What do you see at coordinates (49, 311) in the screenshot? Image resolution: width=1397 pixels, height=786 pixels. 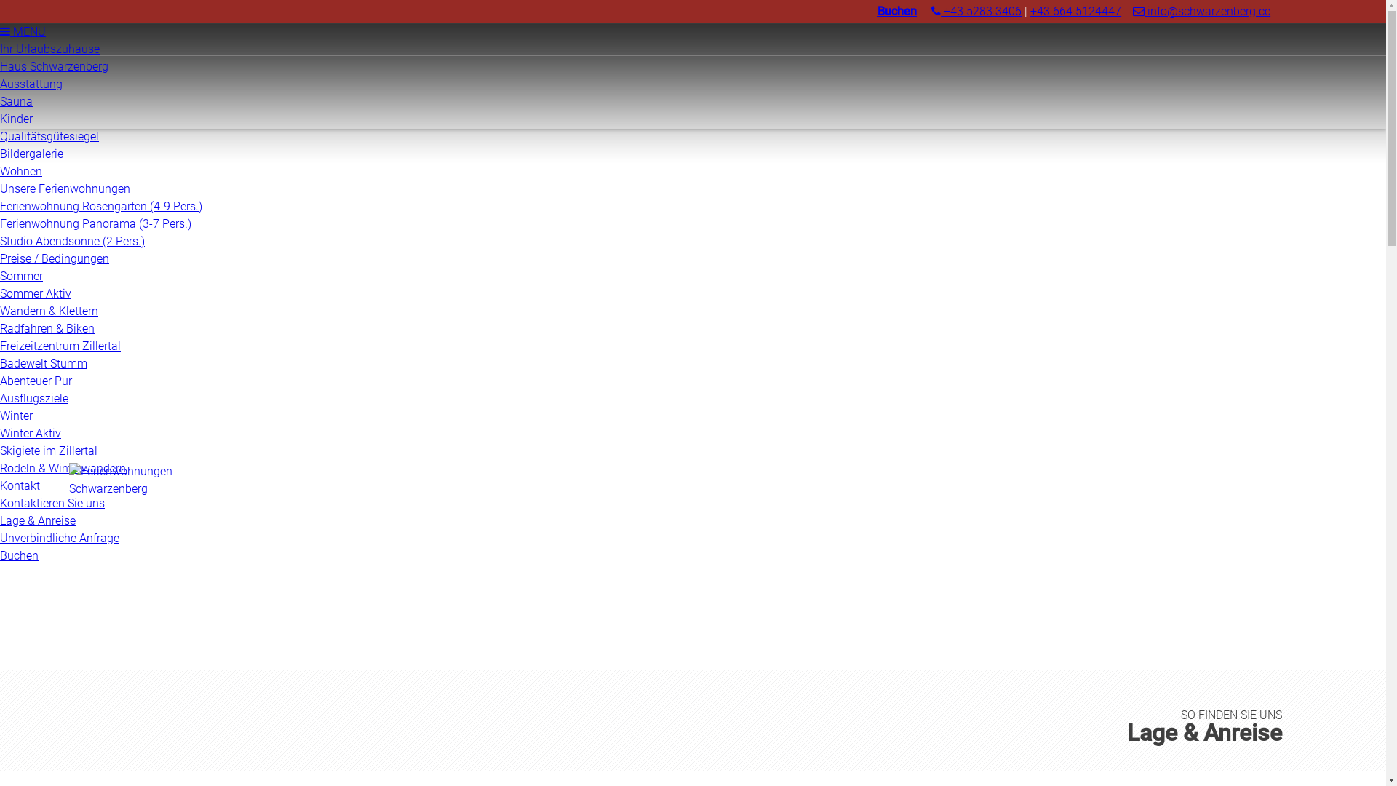 I see `Wandern & Klettern` at bounding box center [49, 311].